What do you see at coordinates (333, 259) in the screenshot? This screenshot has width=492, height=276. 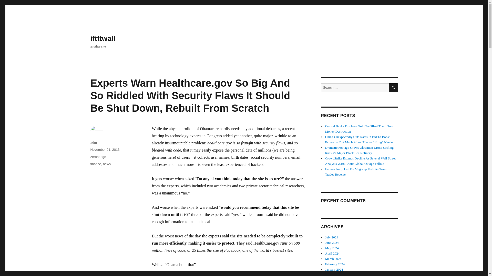 I see `March 2024` at bounding box center [333, 259].